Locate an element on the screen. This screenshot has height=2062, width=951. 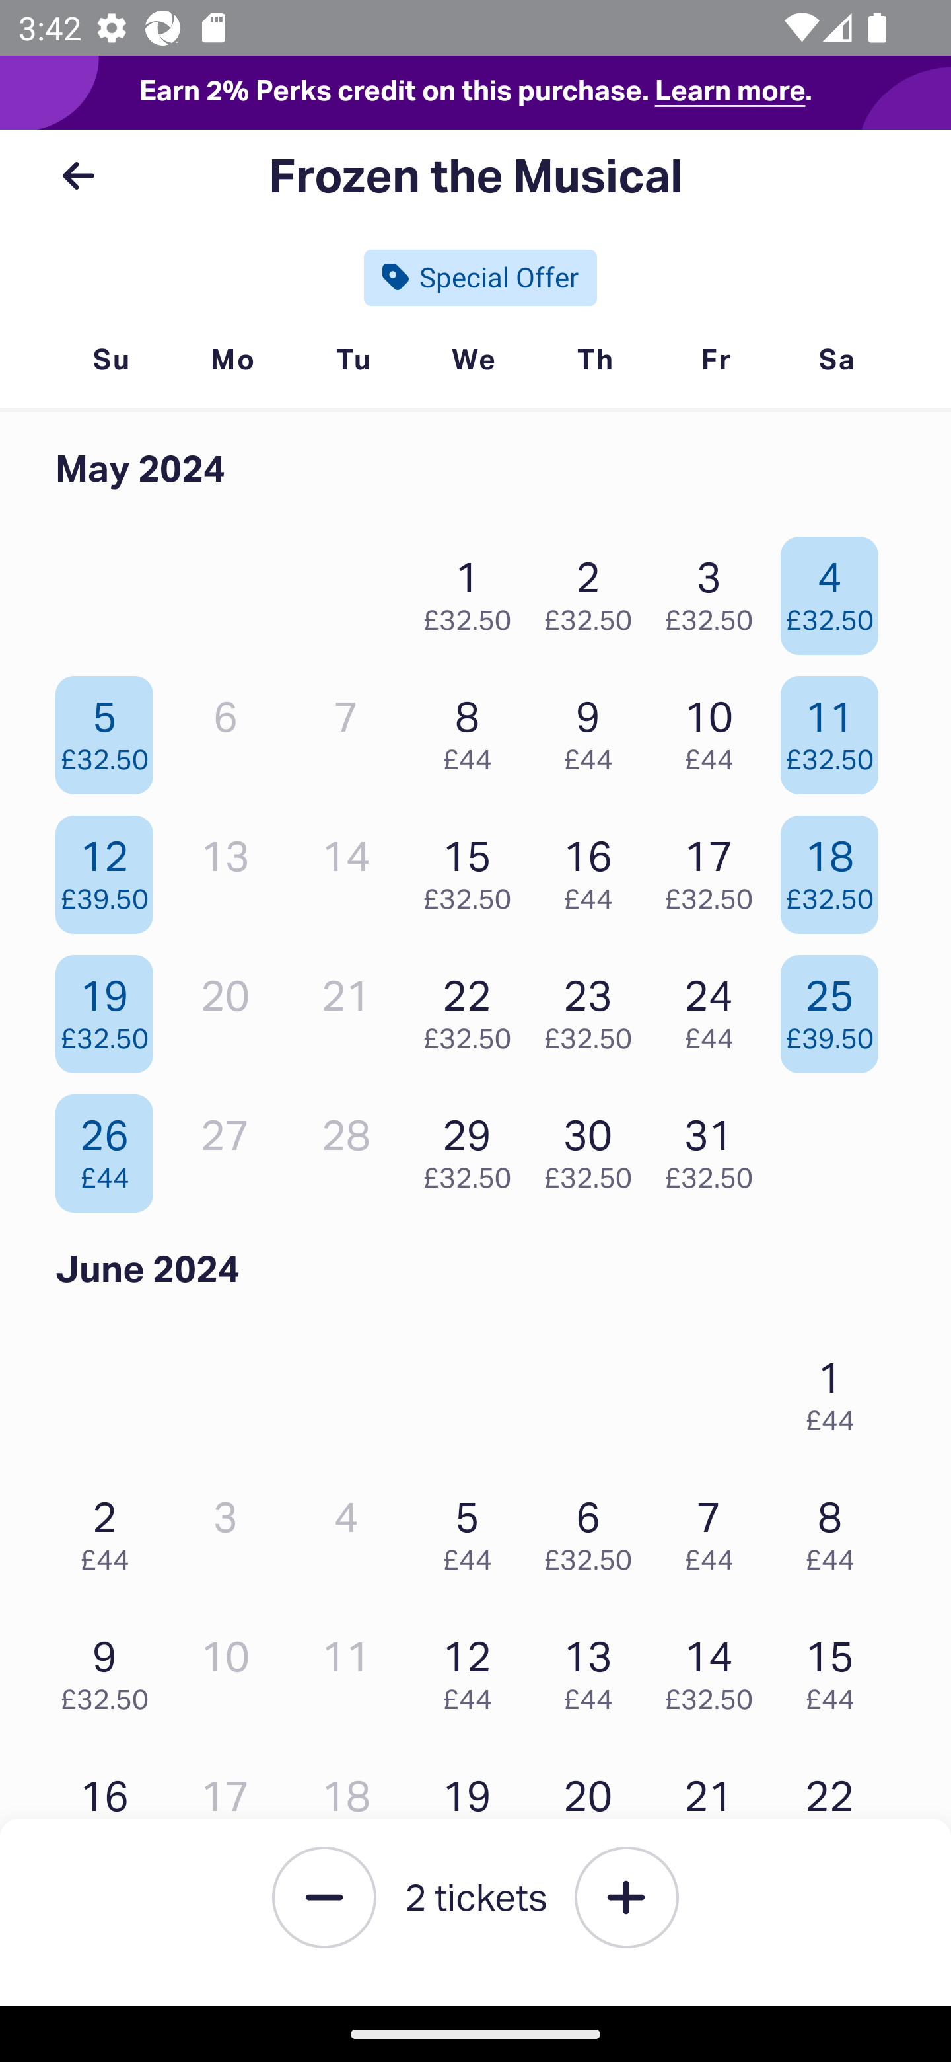
25 £39.50 is located at coordinates (836, 1008).